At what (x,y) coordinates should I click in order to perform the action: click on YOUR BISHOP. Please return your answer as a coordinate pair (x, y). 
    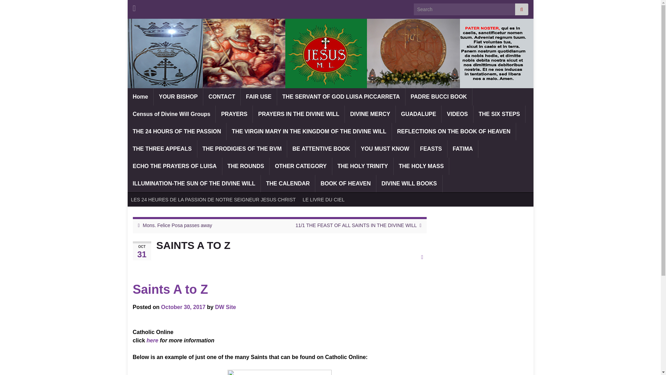
    Looking at the image, I should click on (178, 97).